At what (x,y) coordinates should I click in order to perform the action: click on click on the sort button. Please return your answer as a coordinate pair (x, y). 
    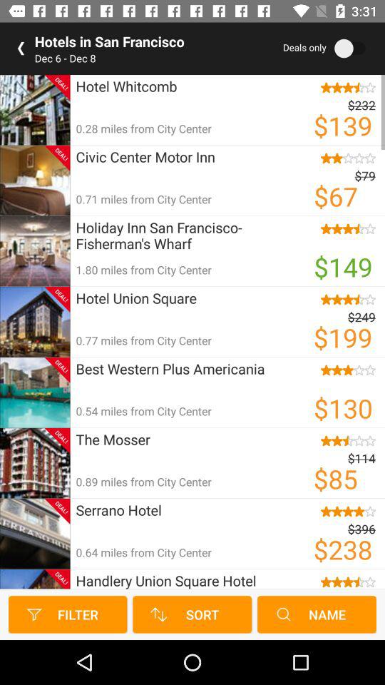
    Looking at the image, I should click on (192, 615).